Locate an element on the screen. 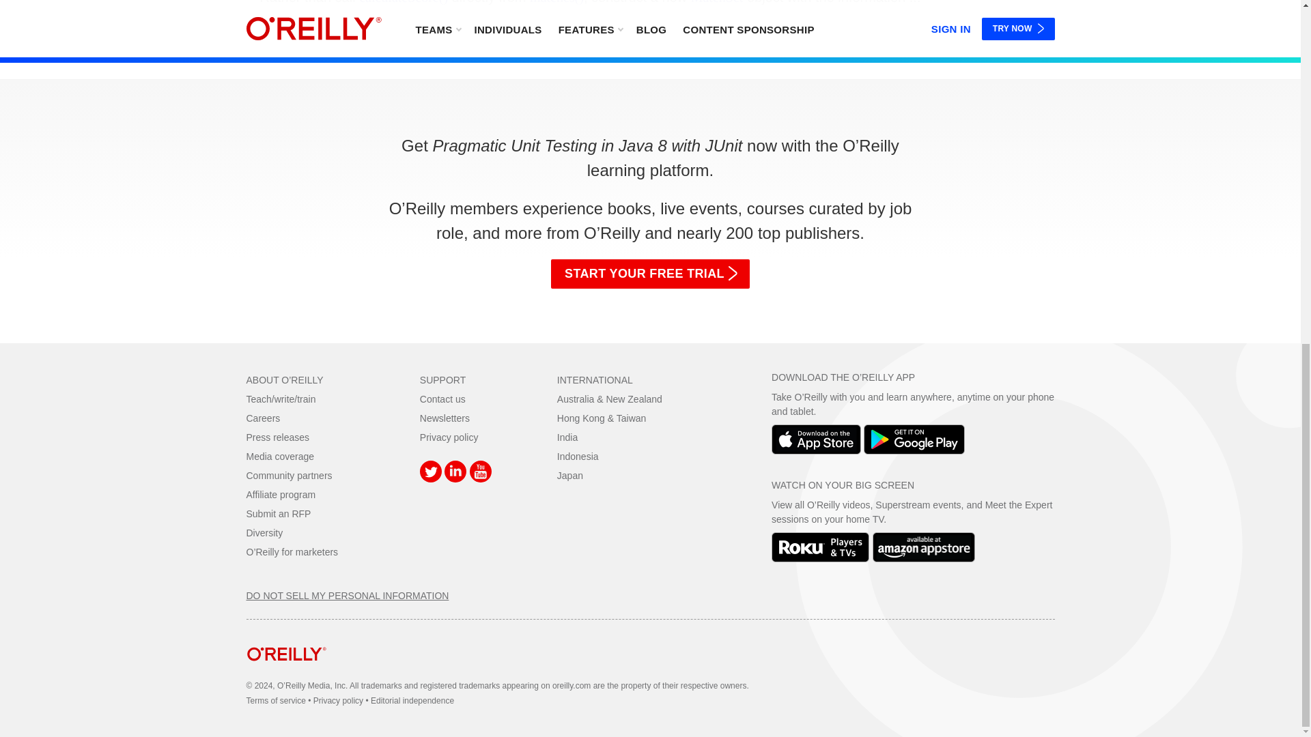 The width and height of the screenshot is (1311, 737). Media coverage is located at coordinates (280, 456).